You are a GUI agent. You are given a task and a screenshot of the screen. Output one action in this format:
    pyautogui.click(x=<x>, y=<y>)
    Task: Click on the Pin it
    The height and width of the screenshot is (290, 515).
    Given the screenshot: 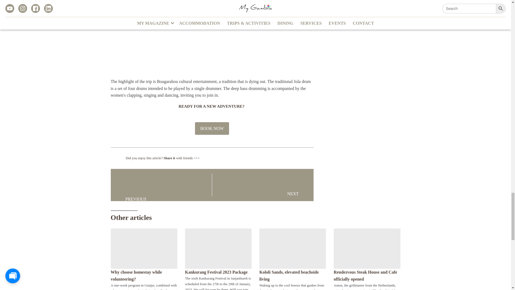 What is the action you would take?
    pyautogui.click(x=284, y=158)
    